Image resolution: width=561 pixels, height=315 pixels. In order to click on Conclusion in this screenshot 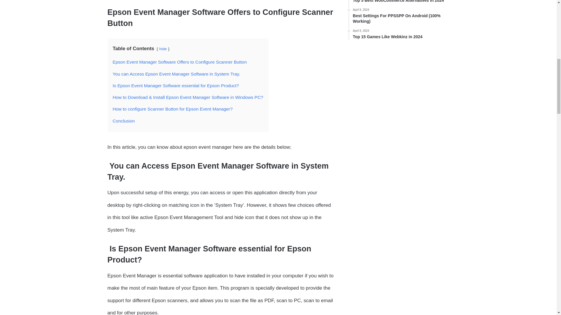, I will do `click(124, 121)`.